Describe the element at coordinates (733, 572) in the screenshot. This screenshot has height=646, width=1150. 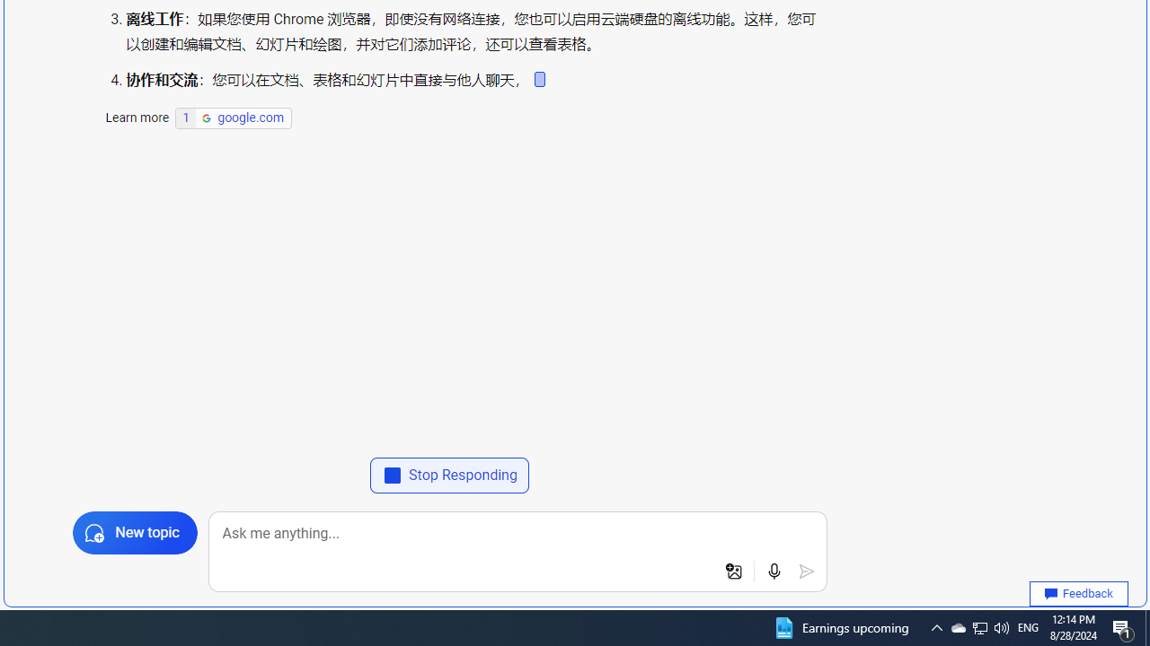
I see `Add an image to search` at that location.